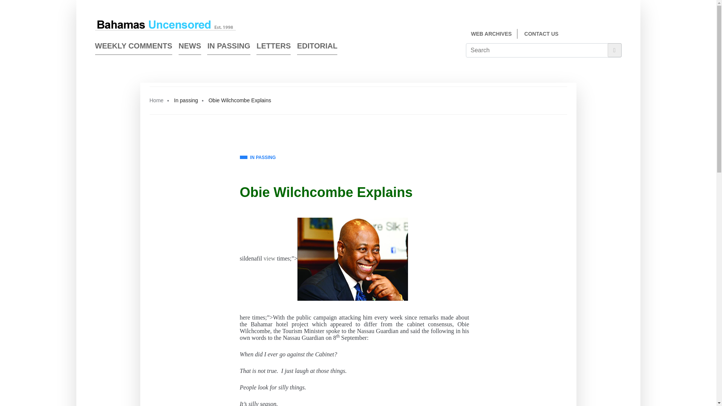  Describe the element at coordinates (491, 34) in the screenshot. I see `WEB ARCHIVES` at that location.